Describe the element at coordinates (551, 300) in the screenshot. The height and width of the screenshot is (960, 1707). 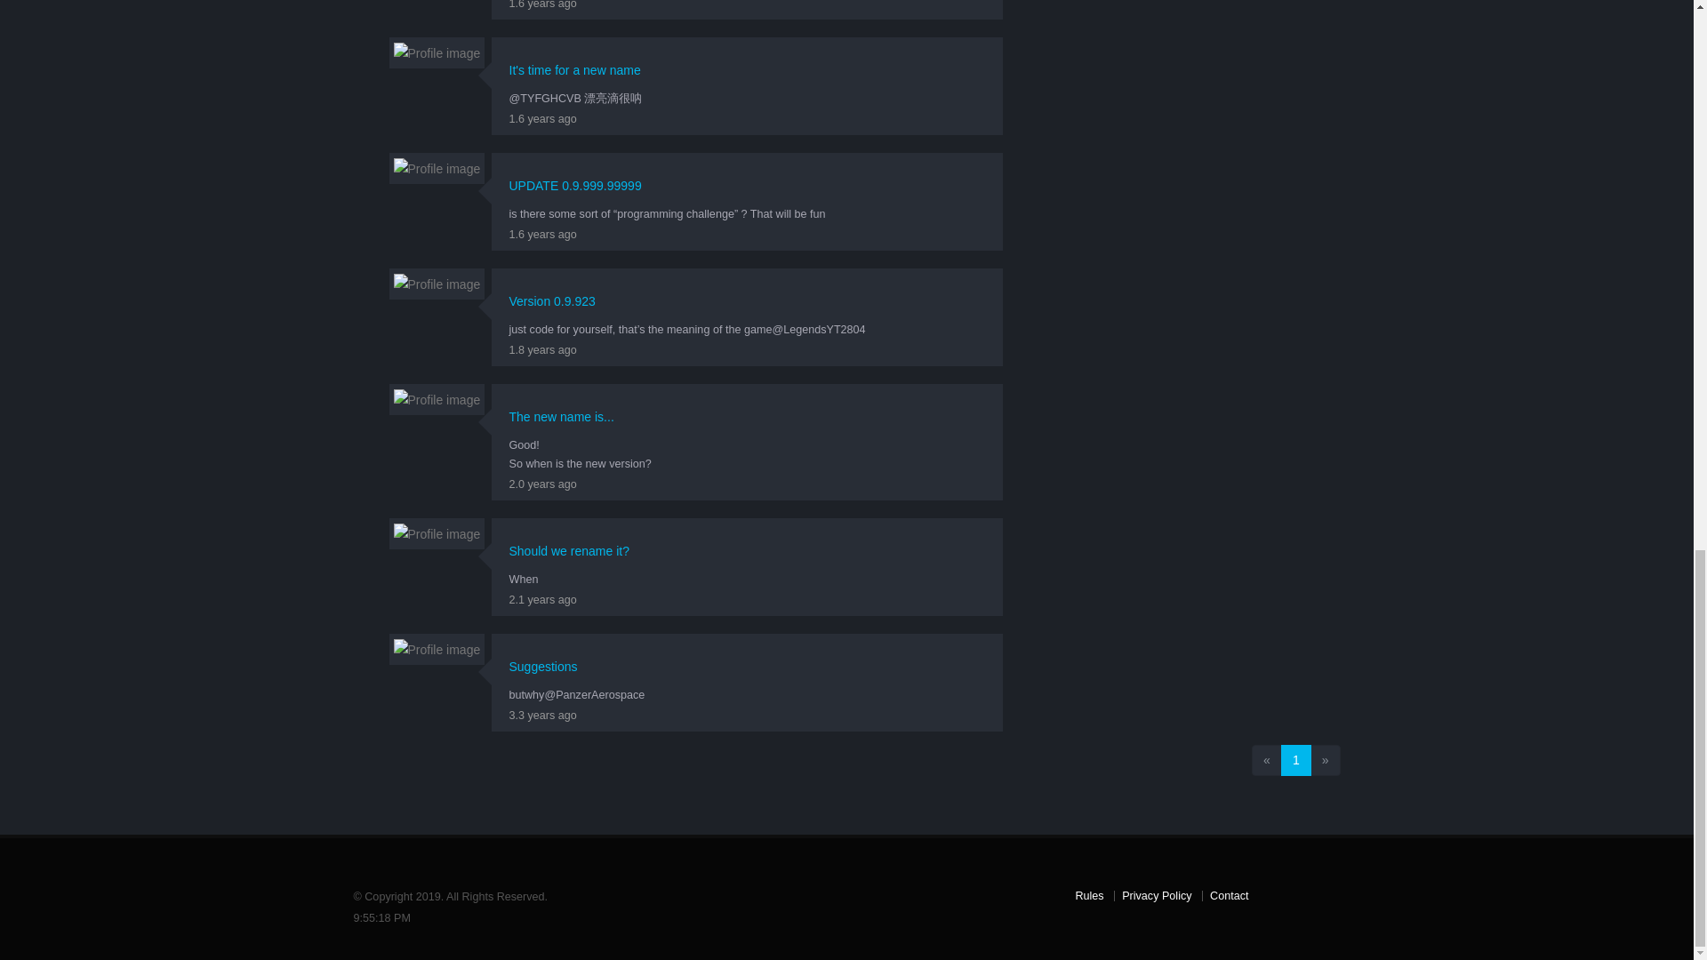
I see `Version 0.9.923` at that location.